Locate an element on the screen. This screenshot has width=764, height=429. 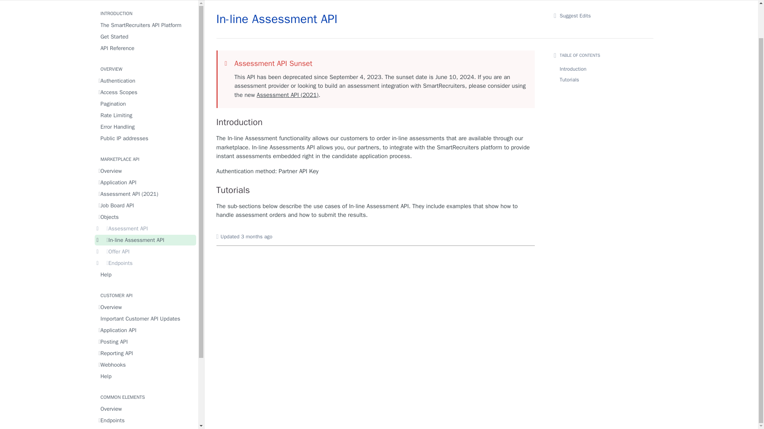
Rate Limiting is located at coordinates (146, 115).